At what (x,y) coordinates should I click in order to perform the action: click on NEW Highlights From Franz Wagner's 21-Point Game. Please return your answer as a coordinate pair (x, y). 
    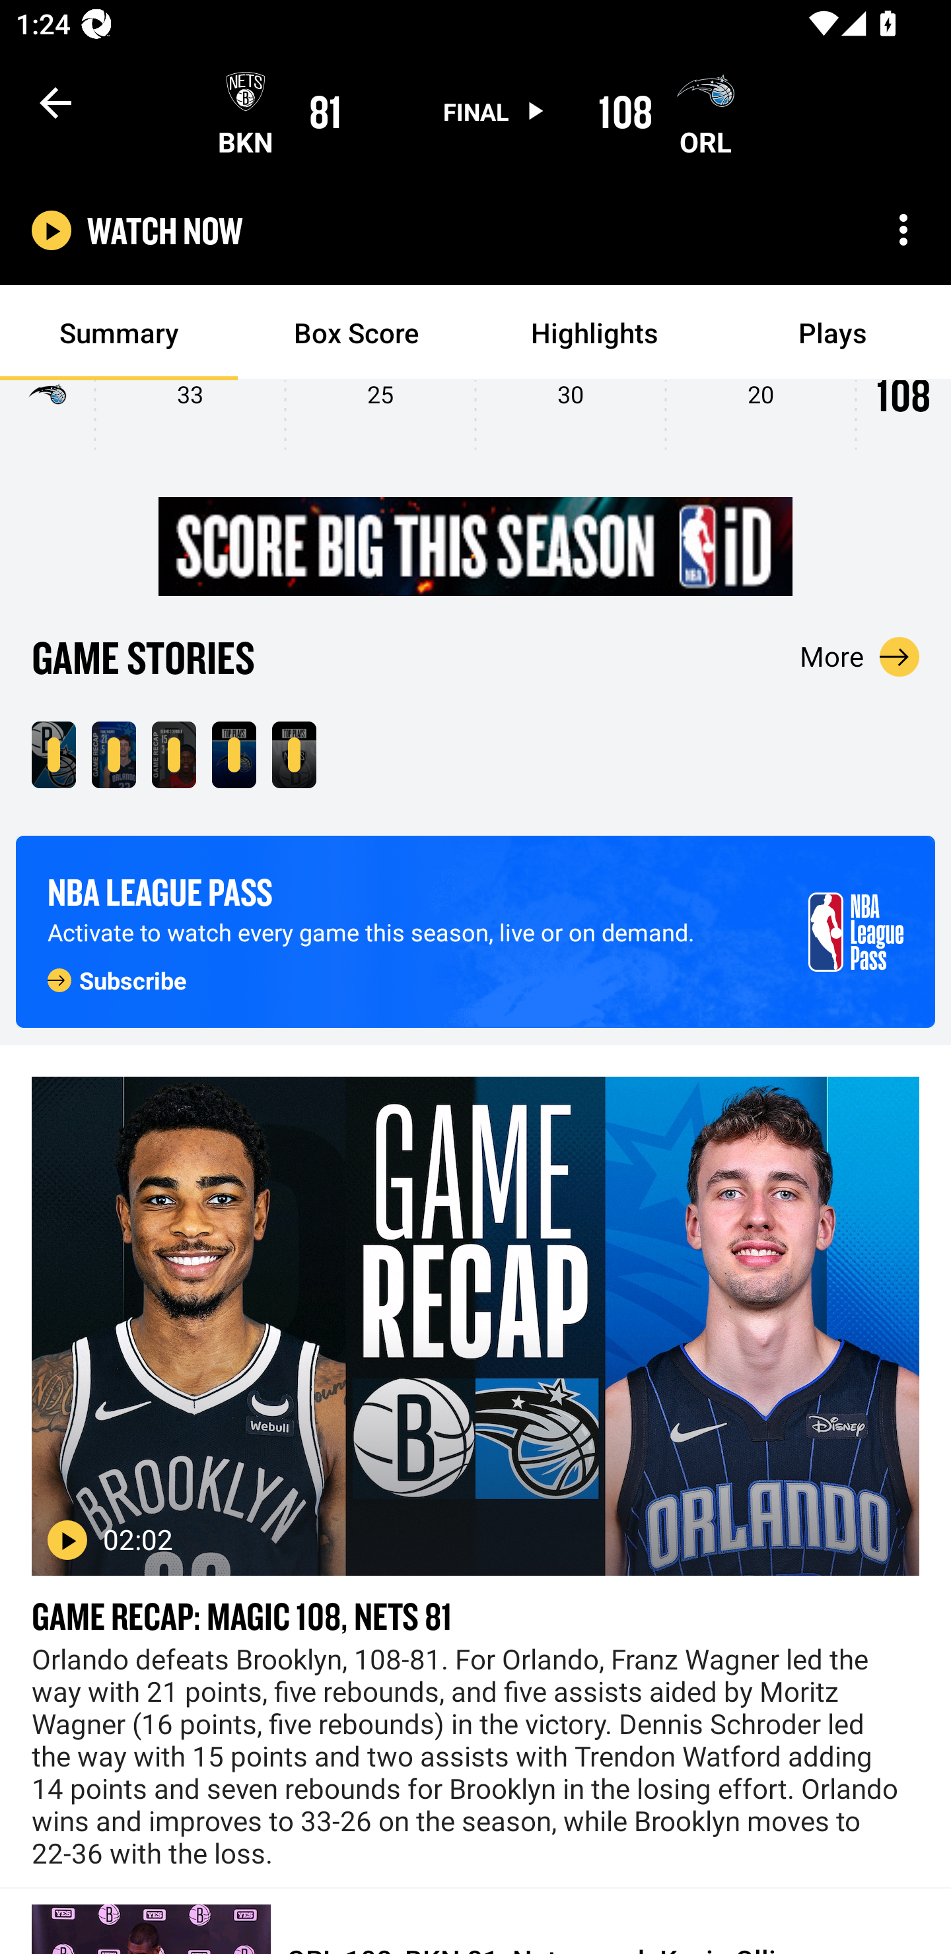
    Looking at the image, I should click on (114, 754).